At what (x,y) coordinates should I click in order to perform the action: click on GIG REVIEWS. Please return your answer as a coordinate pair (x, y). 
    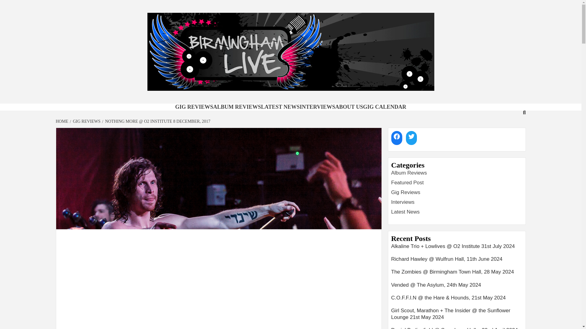
    Looking at the image, I should click on (86, 121).